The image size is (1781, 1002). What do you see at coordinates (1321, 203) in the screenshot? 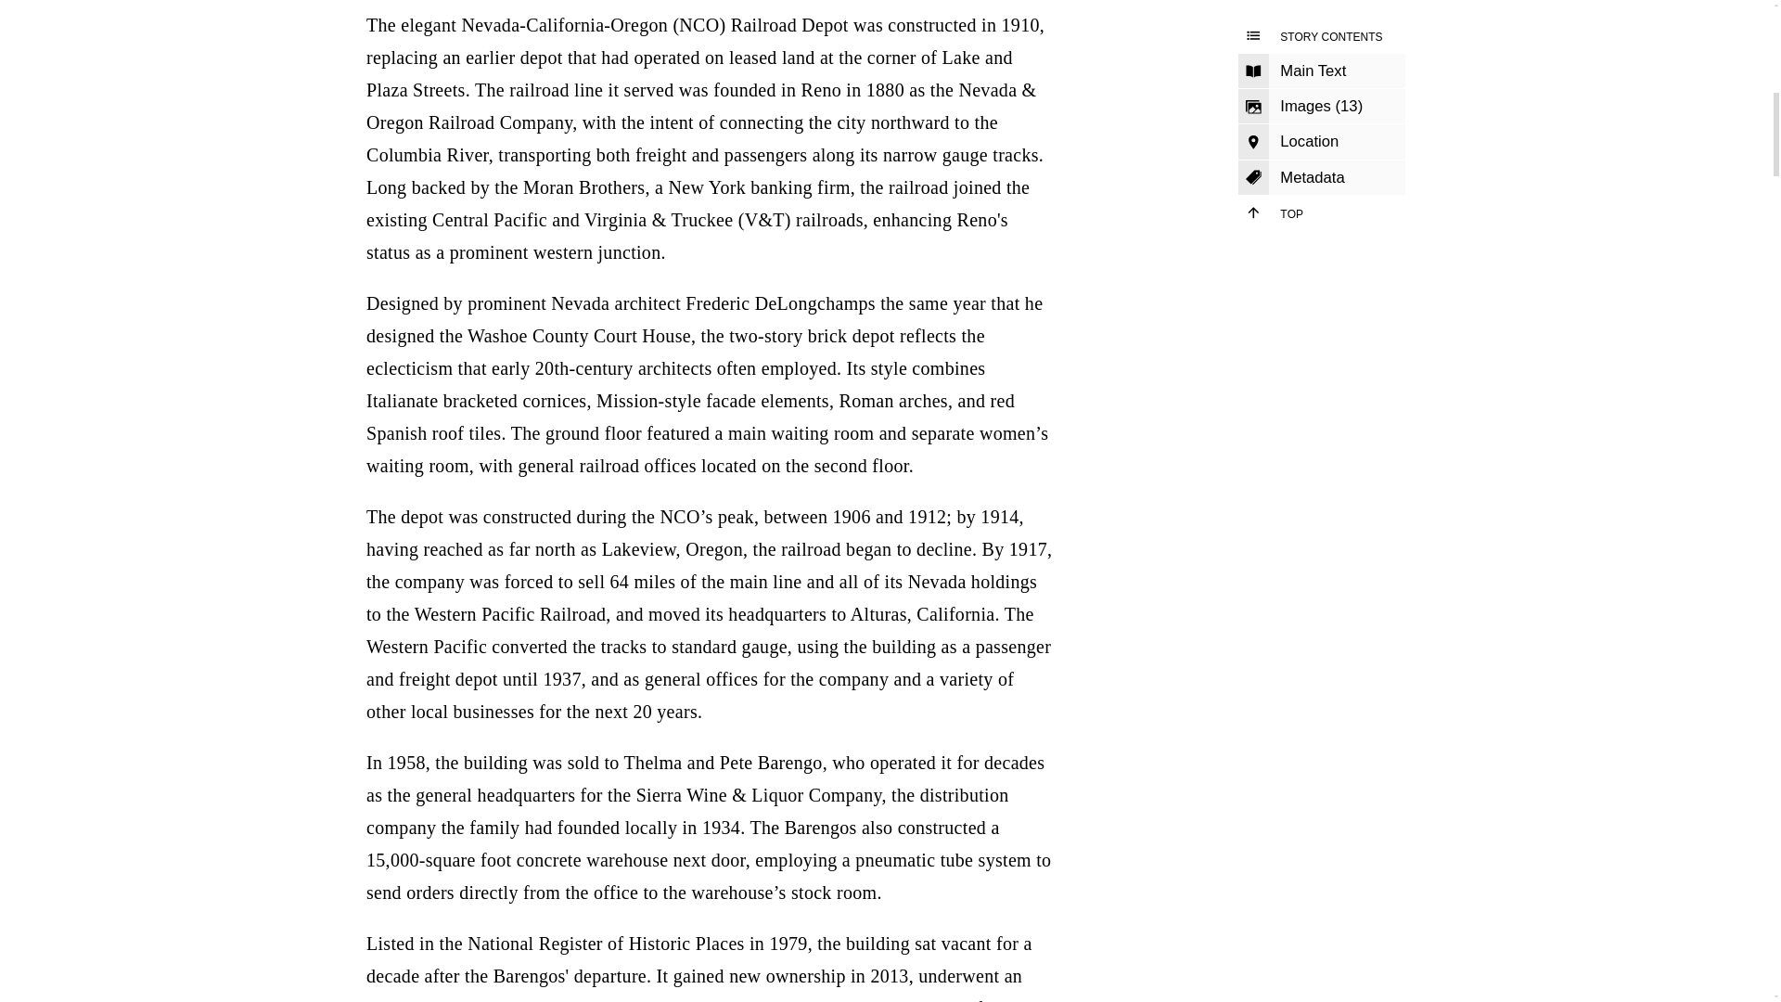
I see `Top` at bounding box center [1321, 203].